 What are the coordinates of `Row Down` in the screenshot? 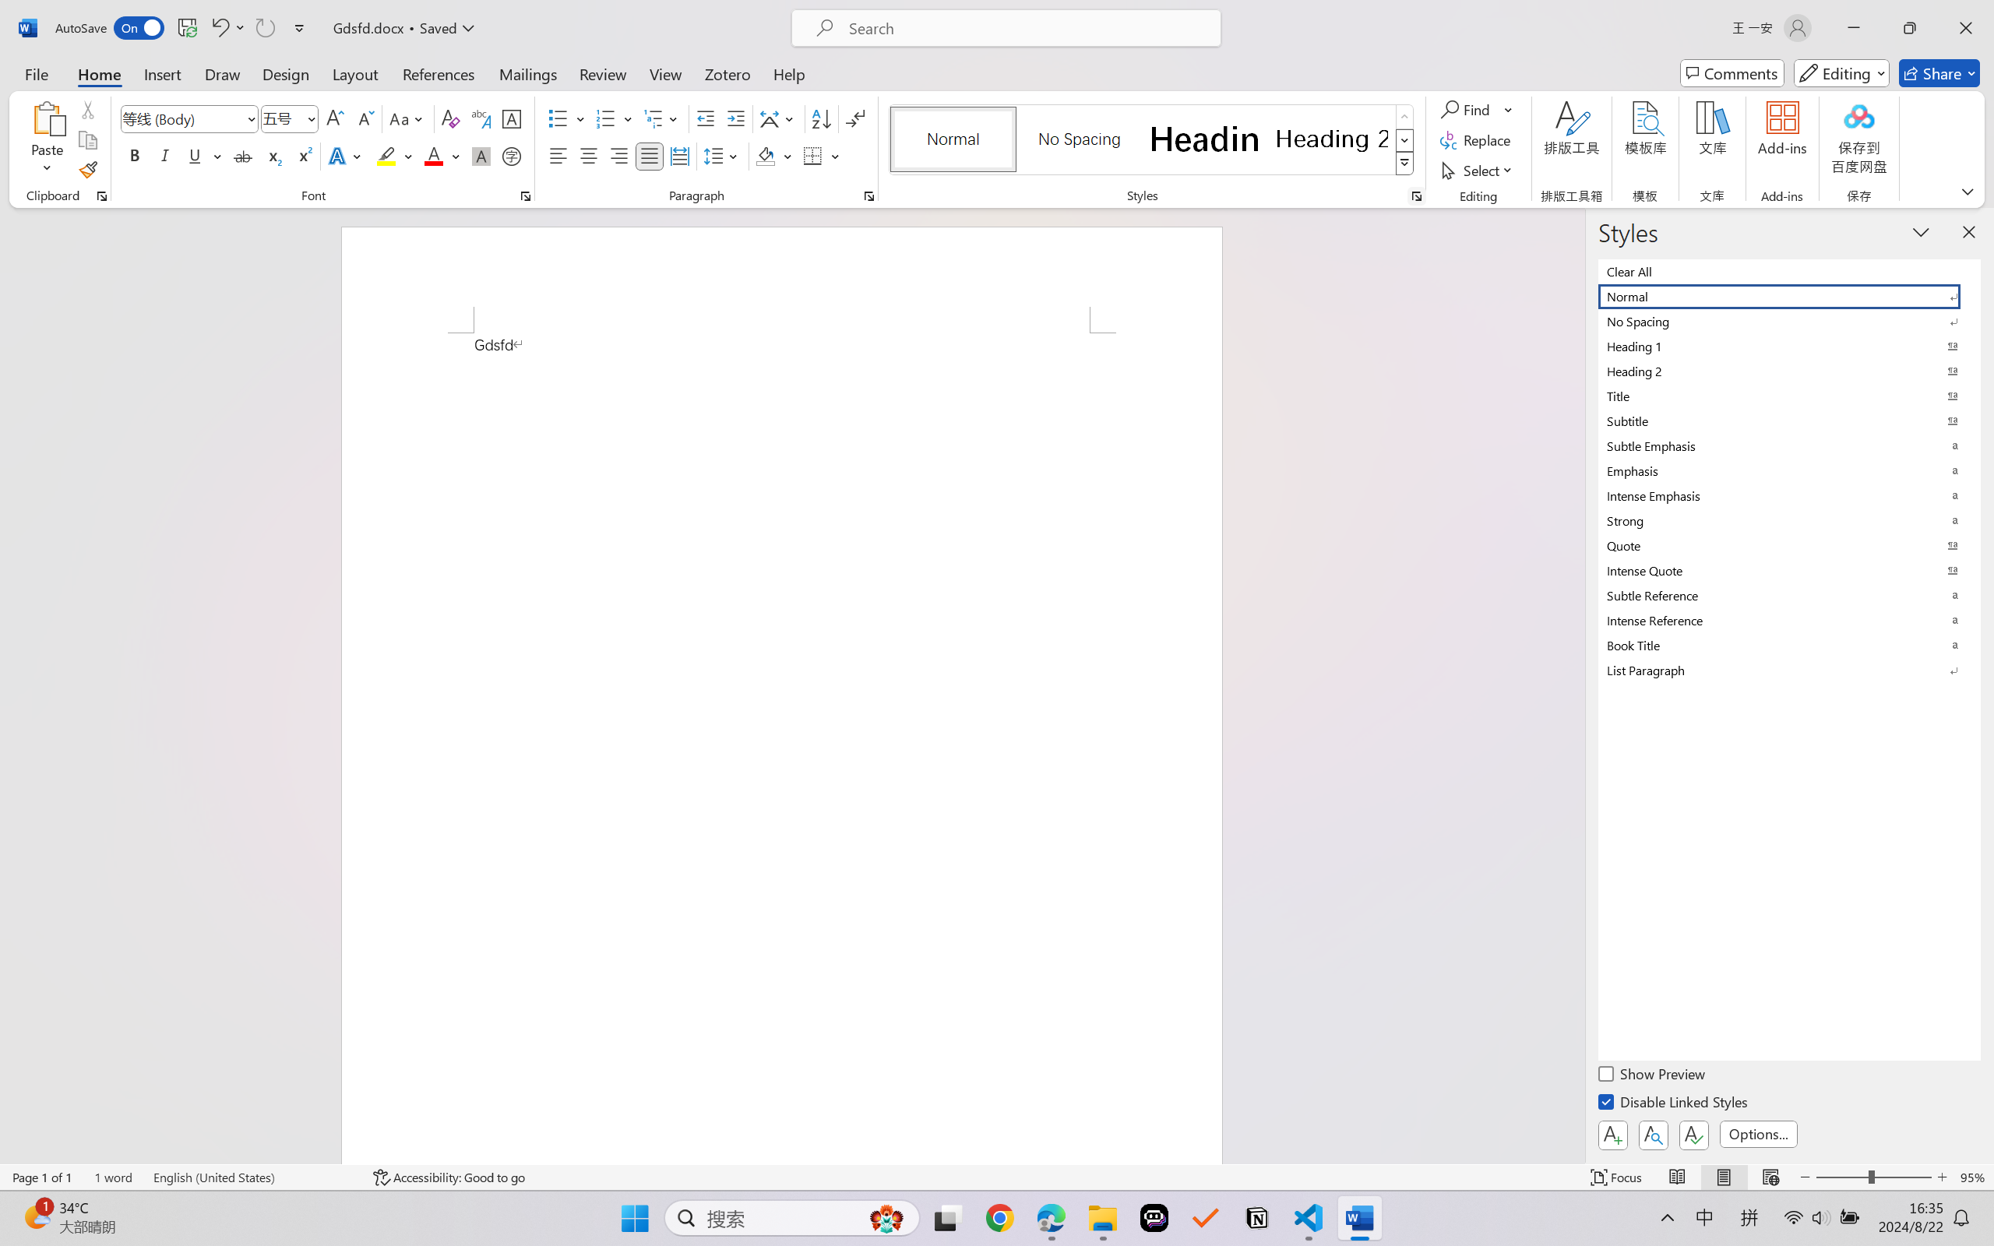 It's located at (1405, 140).